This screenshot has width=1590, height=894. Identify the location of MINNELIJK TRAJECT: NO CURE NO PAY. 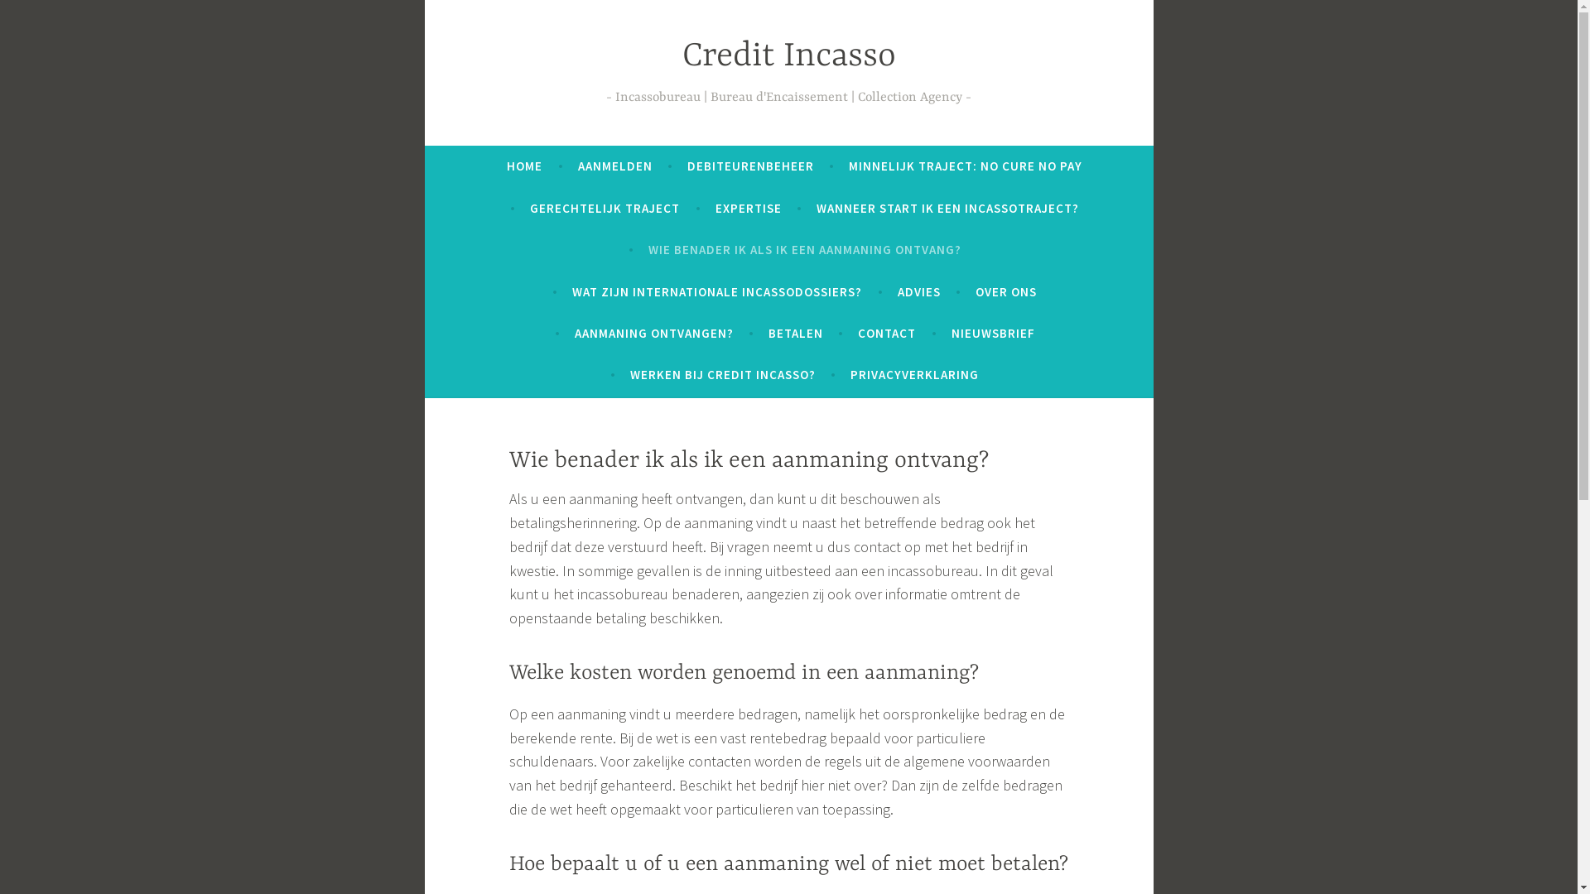
(966, 166).